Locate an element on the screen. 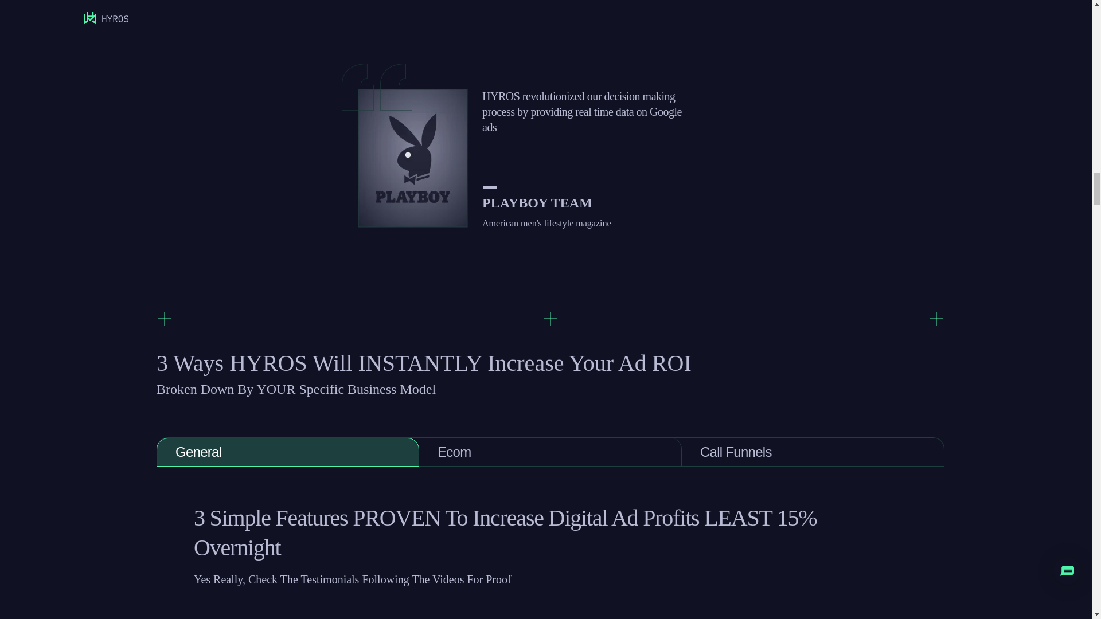 The width and height of the screenshot is (1101, 619). Call Funnels is located at coordinates (813, 452).